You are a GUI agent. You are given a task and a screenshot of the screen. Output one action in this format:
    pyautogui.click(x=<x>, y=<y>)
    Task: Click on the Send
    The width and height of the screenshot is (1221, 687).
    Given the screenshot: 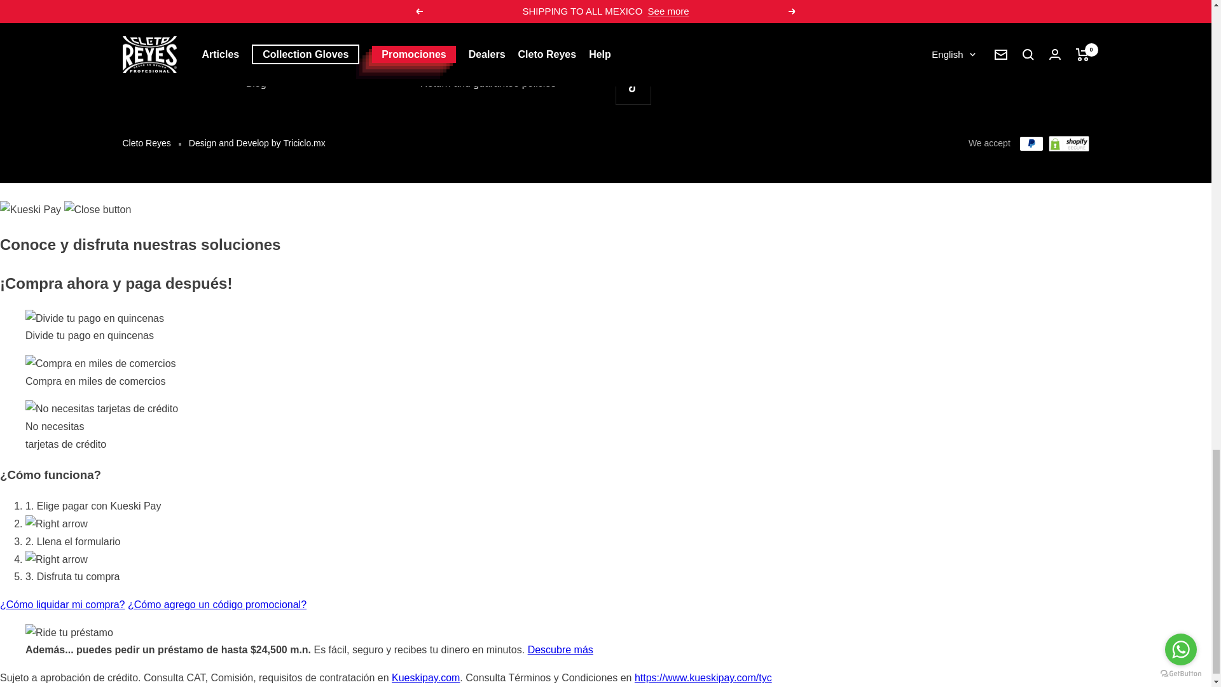 What is the action you would take?
    pyautogui.click(x=1070, y=69)
    